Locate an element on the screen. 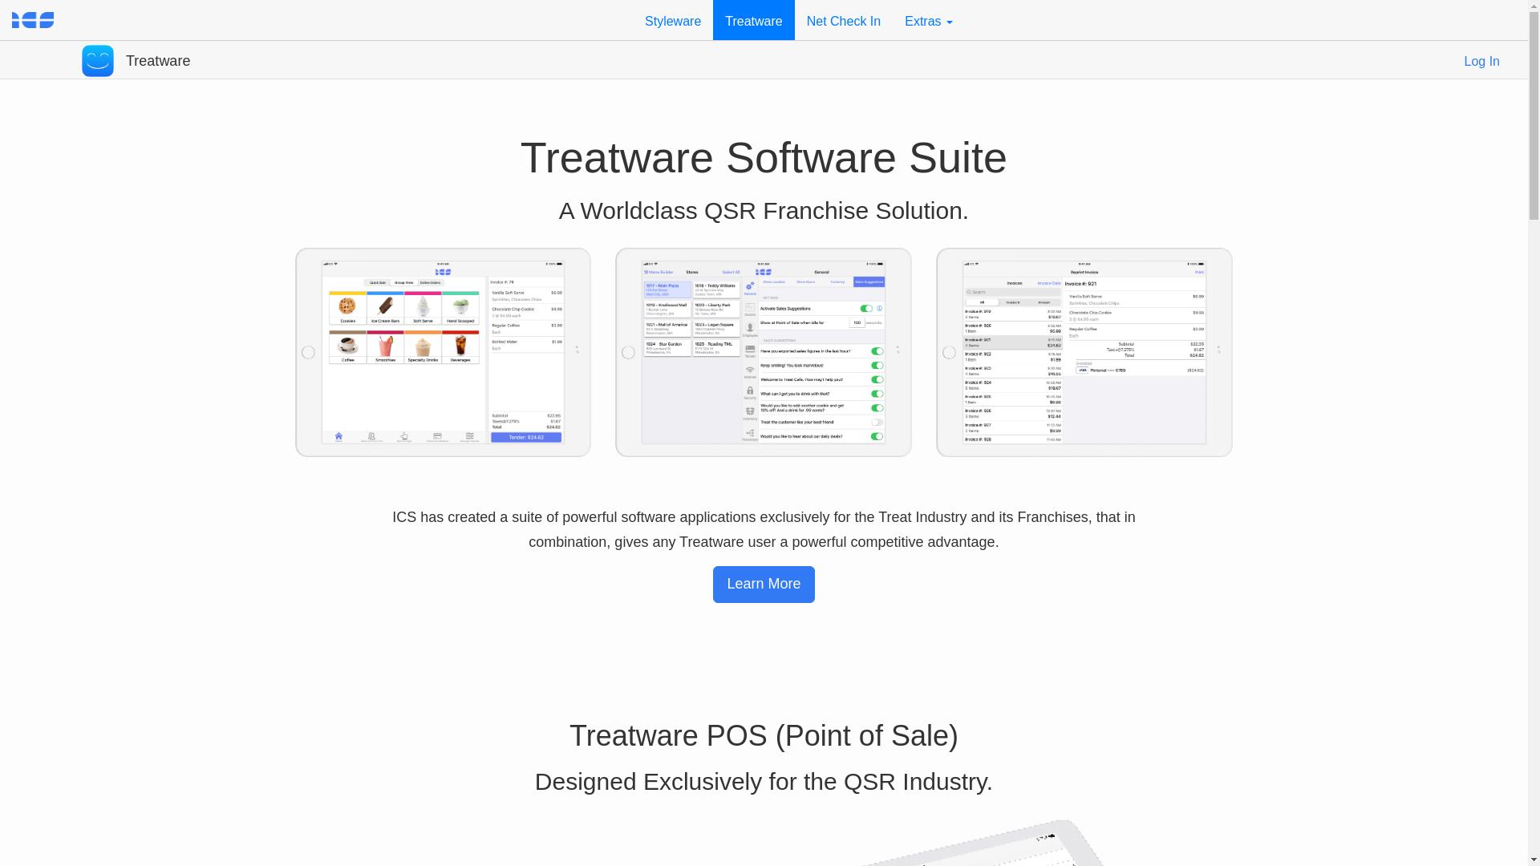 The image size is (1540, 866). Extras dropdown is located at coordinates (929, 19).